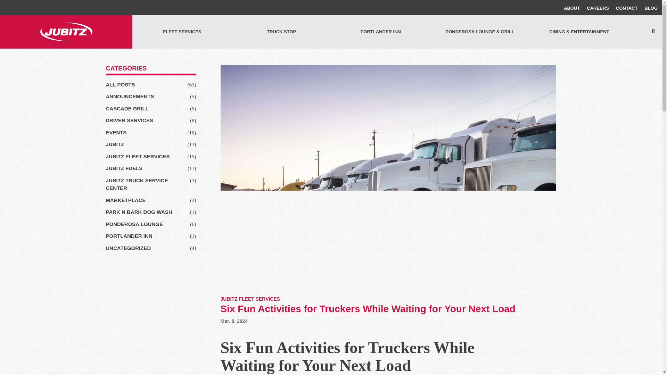 Image resolution: width=667 pixels, height=375 pixels. What do you see at coordinates (129, 120) in the screenshot?
I see `DRIVER SERVICES` at bounding box center [129, 120].